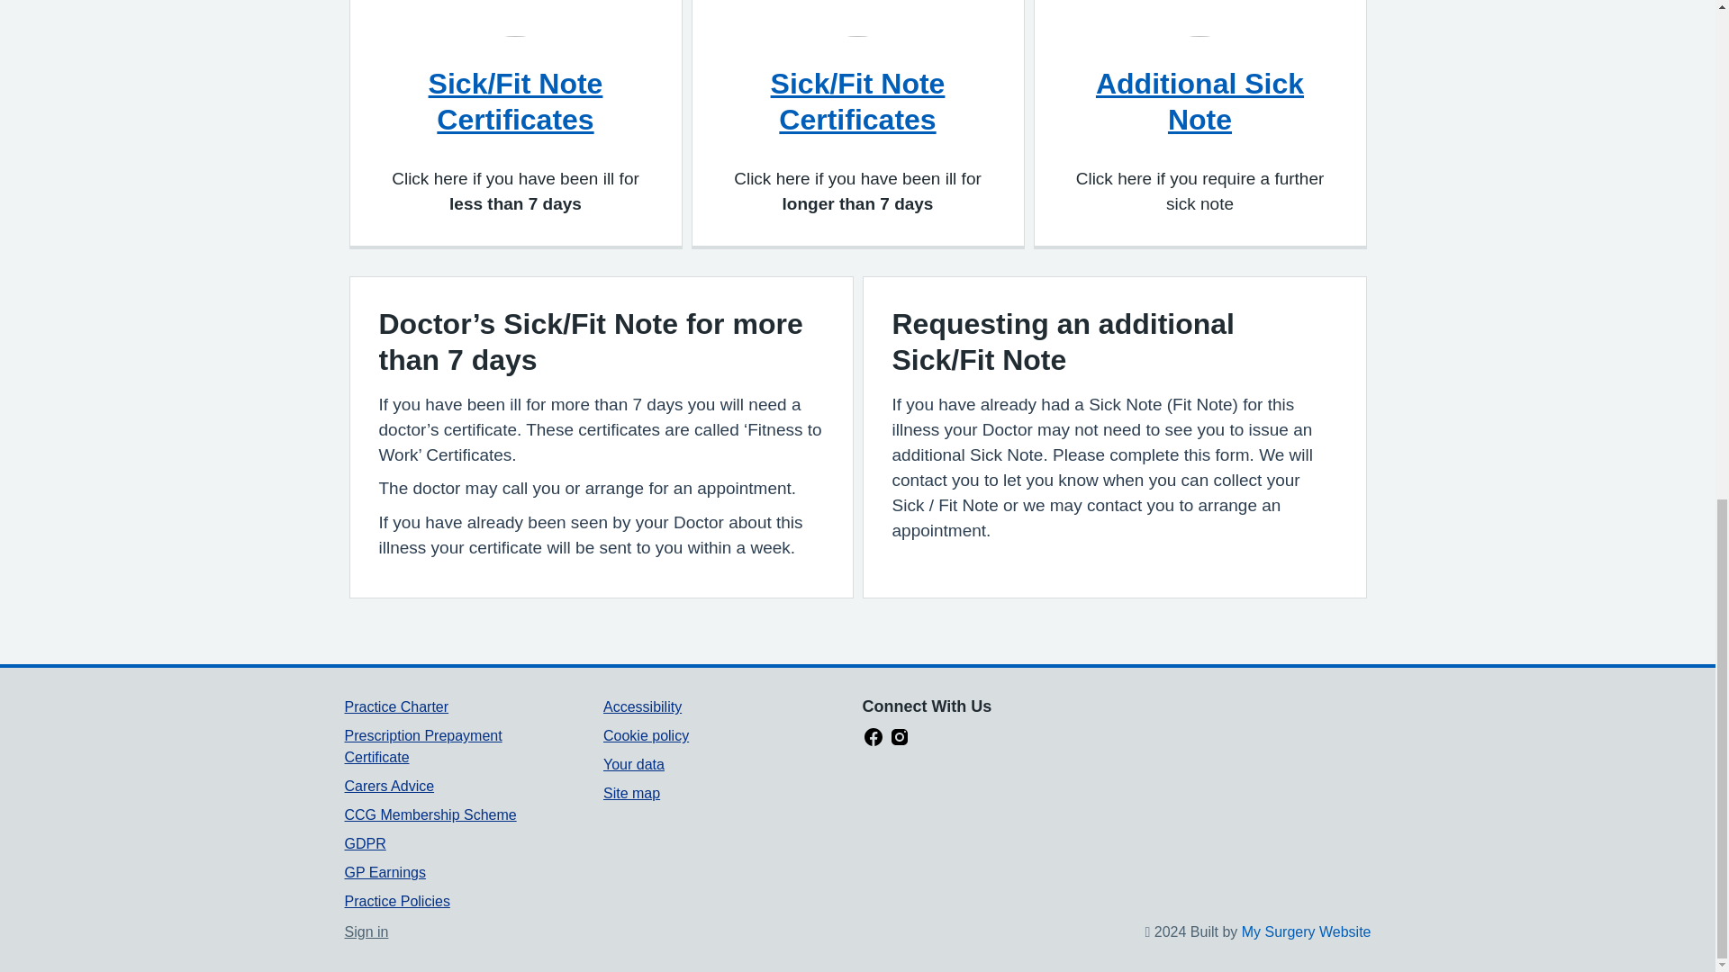 This screenshot has height=972, width=1729. What do you see at coordinates (389, 787) in the screenshot?
I see `Carers Advice` at bounding box center [389, 787].